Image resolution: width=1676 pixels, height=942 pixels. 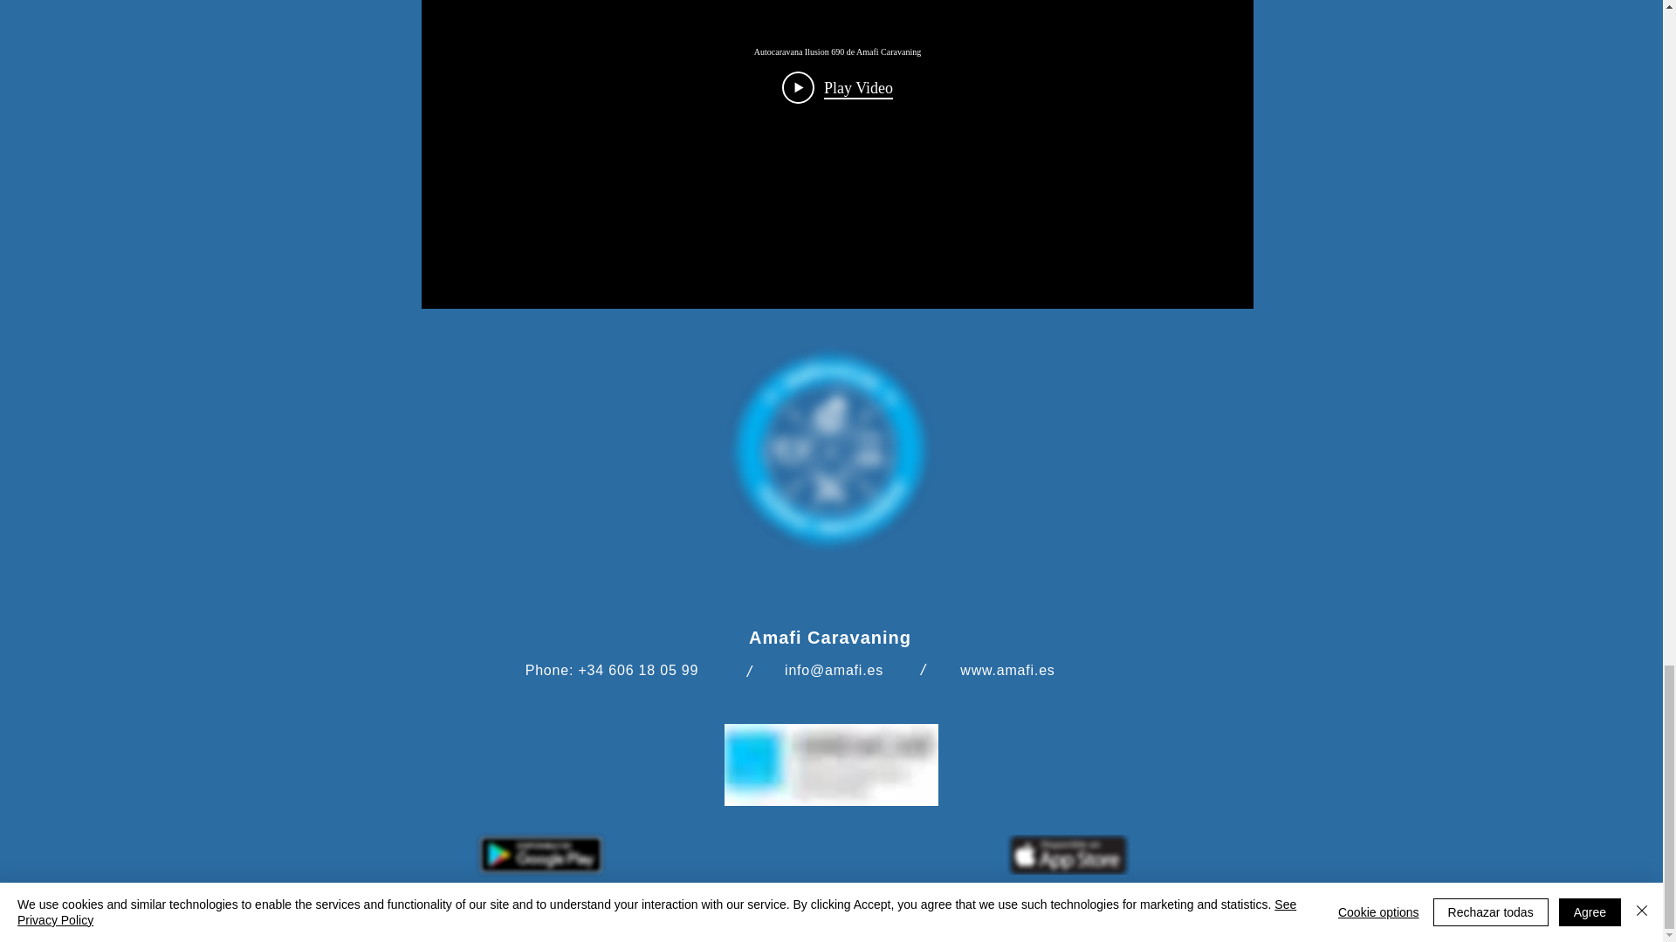 What do you see at coordinates (836, 51) in the screenshot?
I see `Autocaravana Ilusion 690 de Amafi Caravaning` at bounding box center [836, 51].